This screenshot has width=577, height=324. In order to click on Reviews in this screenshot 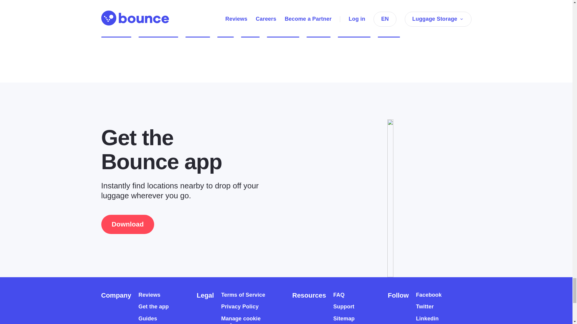, I will do `click(149, 295)`.